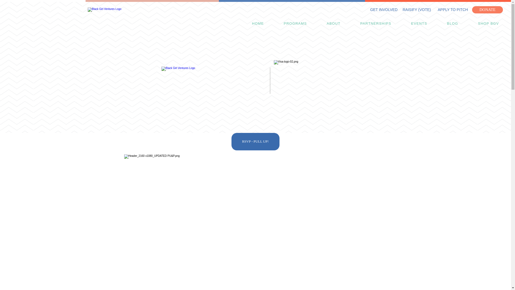 This screenshot has width=515, height=290. I want to click on RSVP - PULL UP!, so click(255, 142).